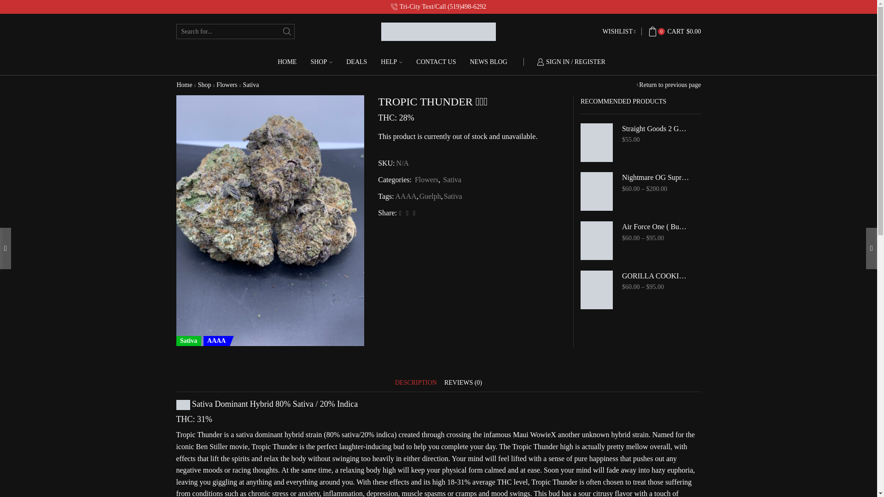  I want to click on Nightmare OG Supreme, so click(656, 178).